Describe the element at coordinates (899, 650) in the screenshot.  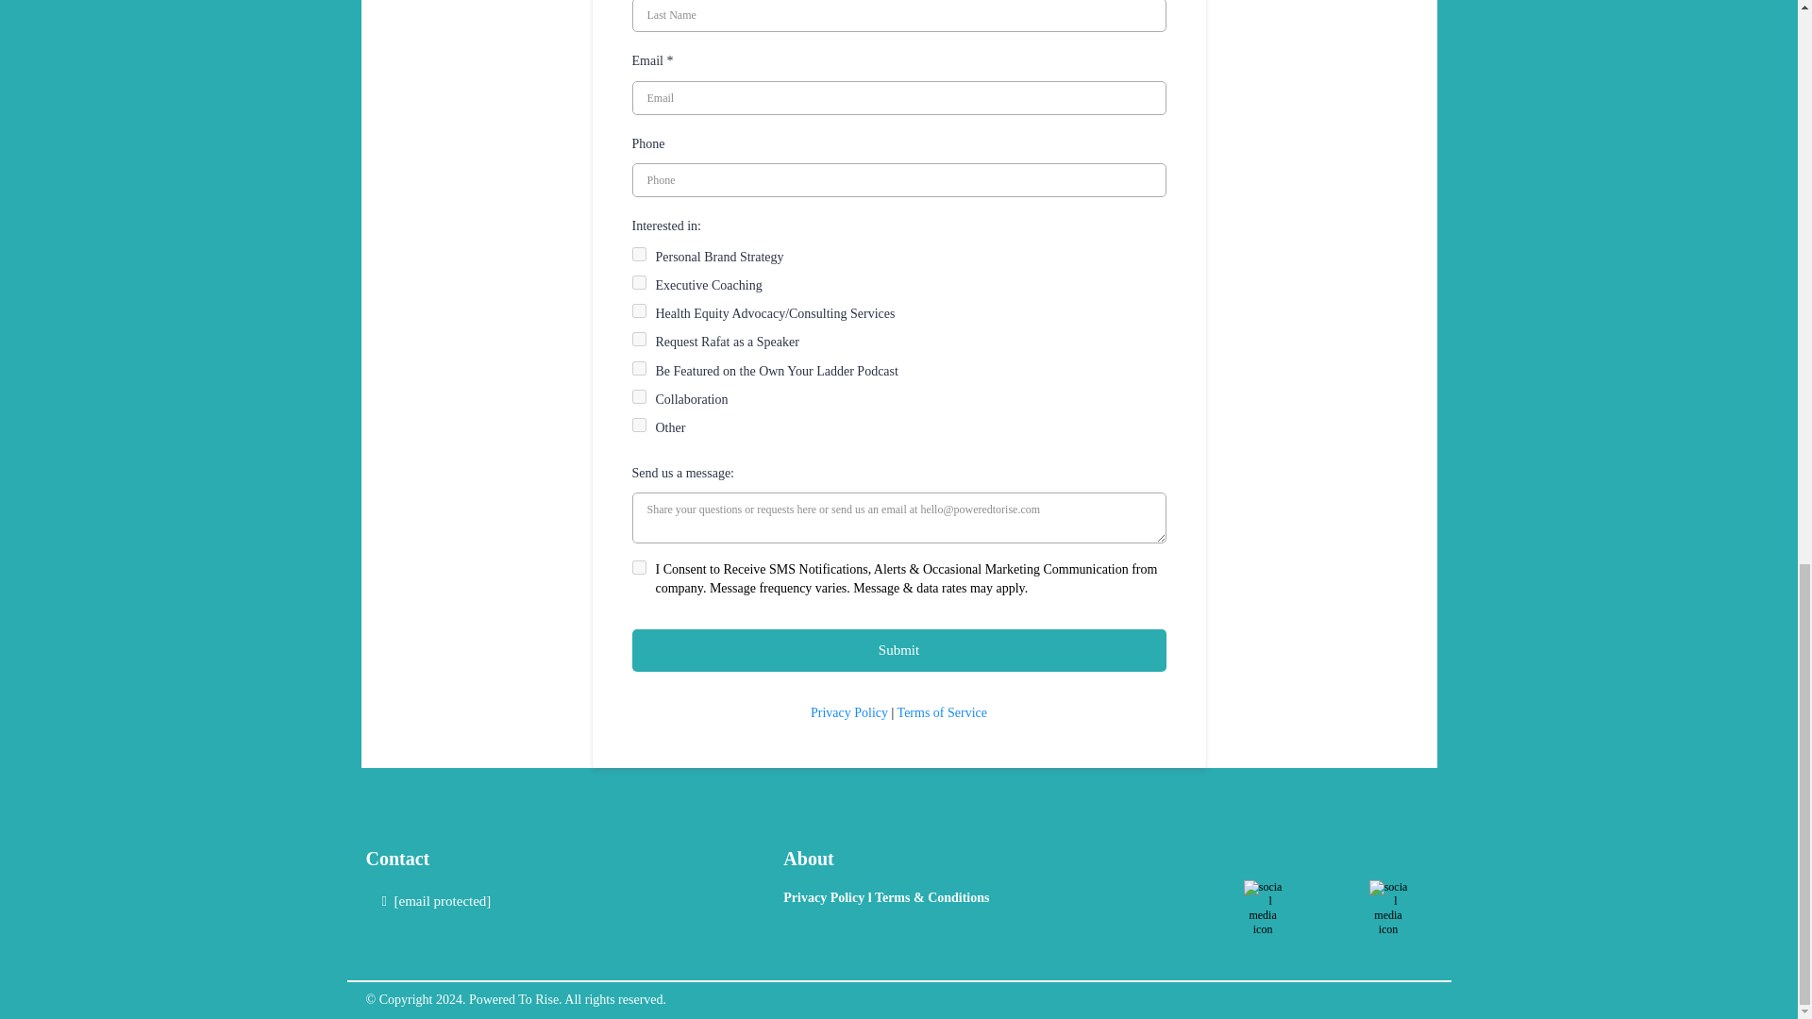
I see `Submit` at that location.